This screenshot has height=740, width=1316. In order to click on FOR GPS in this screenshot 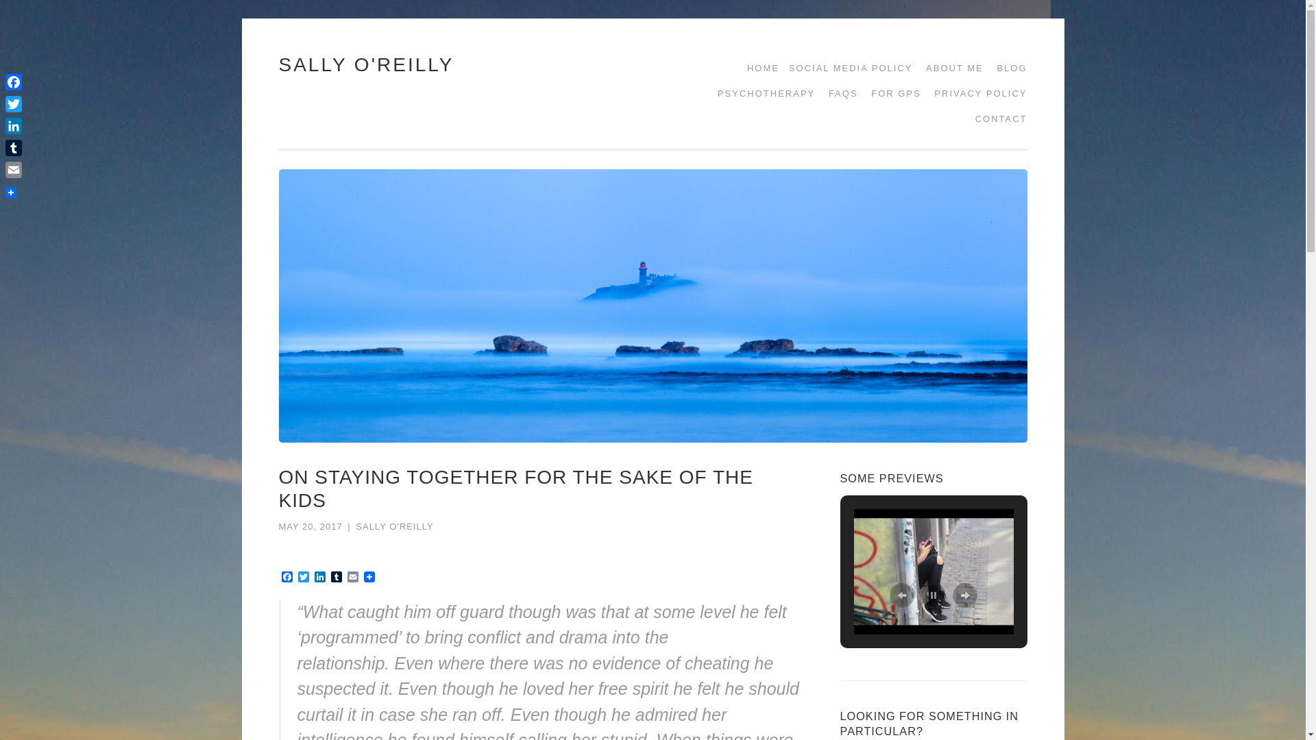, I will do `click(891, 93)`.